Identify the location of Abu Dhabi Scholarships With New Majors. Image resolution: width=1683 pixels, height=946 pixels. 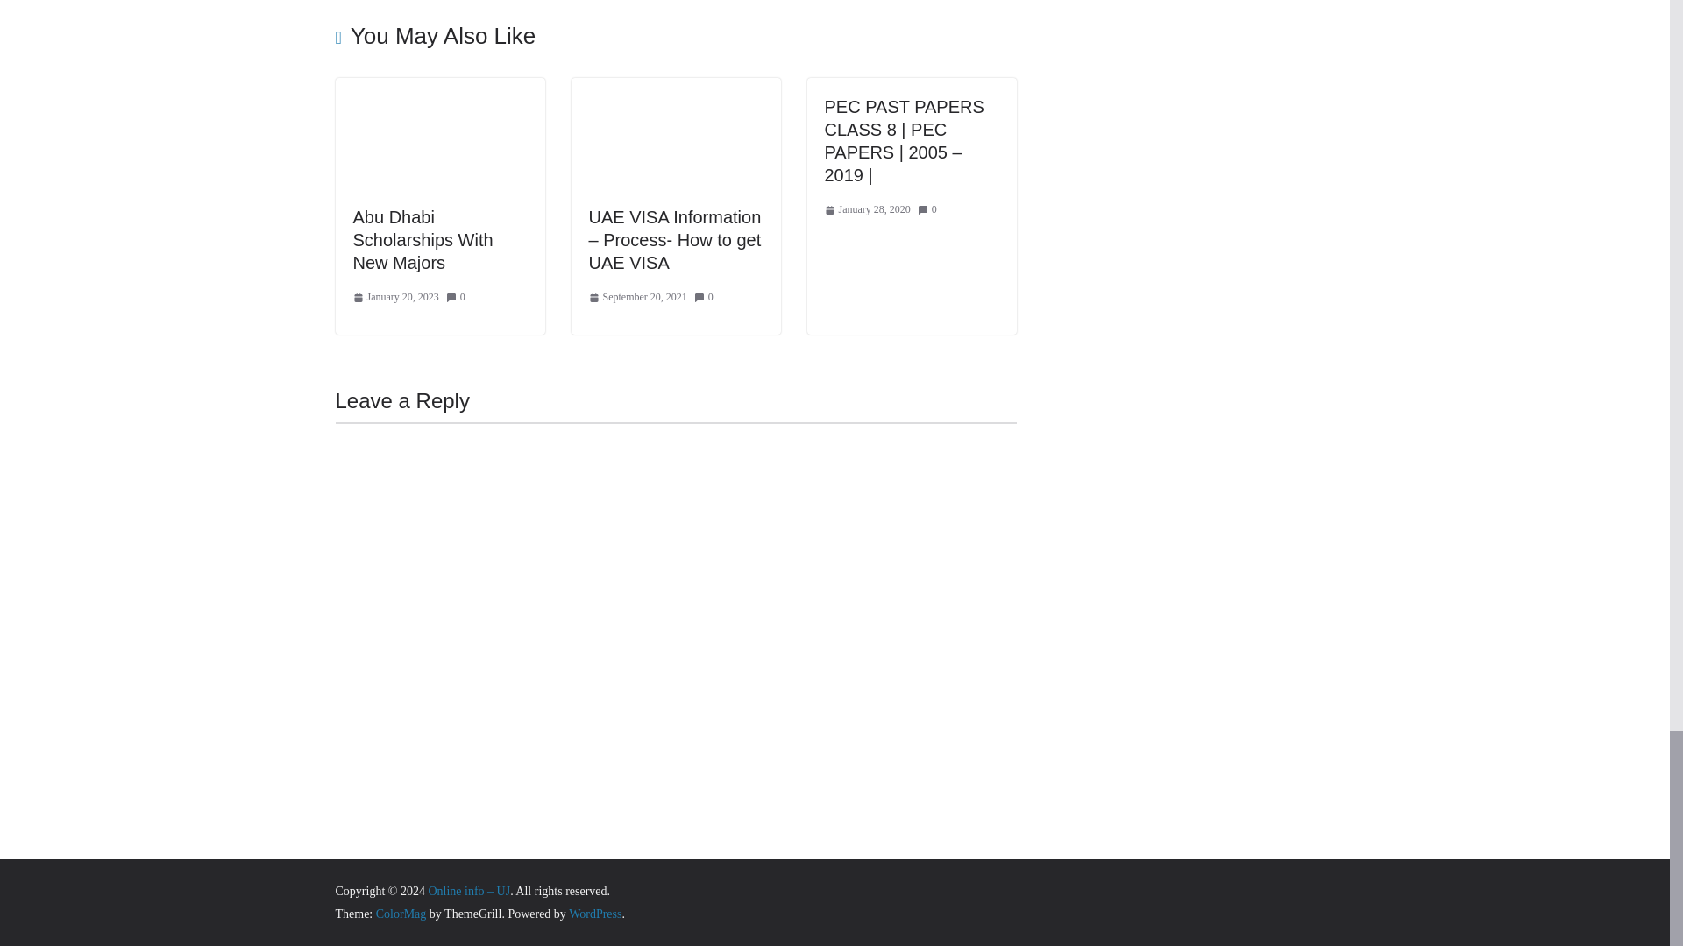
(423, 240).